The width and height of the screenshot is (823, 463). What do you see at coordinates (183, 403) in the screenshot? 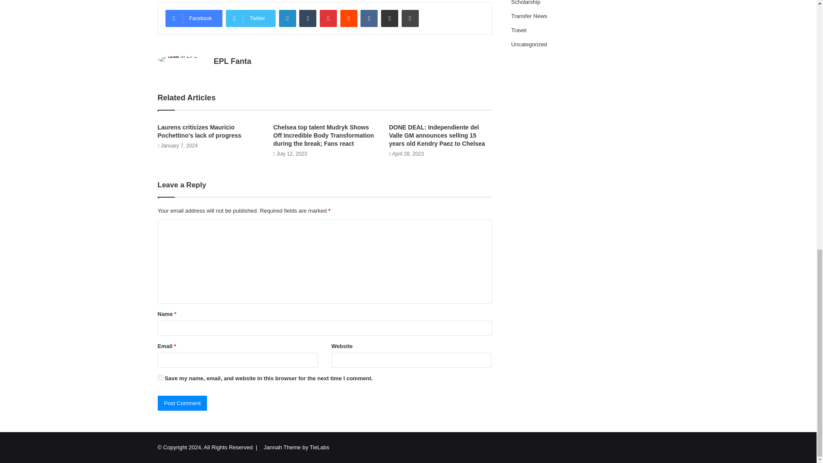
I see `Post Comment` at bounding box center [183, 403].